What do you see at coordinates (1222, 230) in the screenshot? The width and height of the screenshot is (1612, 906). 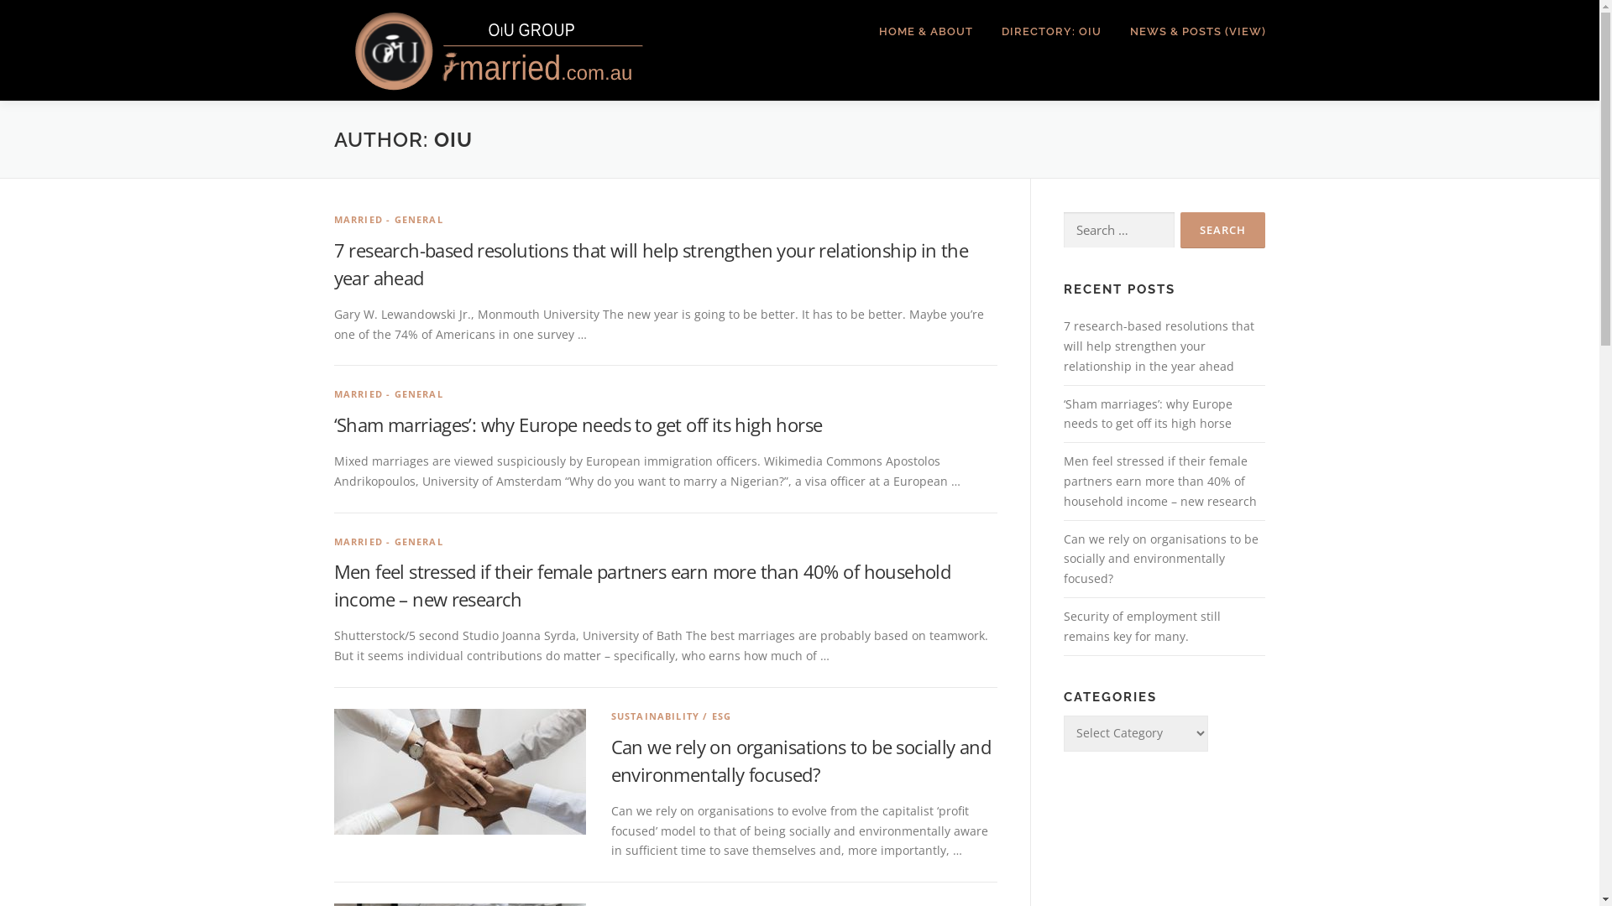 I see `Search` at bounding box center [1222, 230].